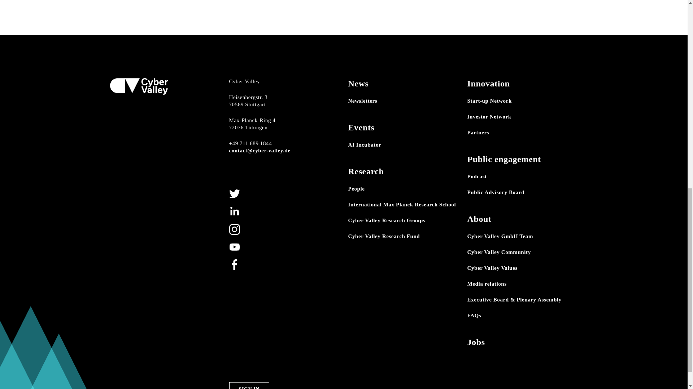 The width and height of the screenshot is (693, 389). I want to click on Newsletters, so click(362, 101).